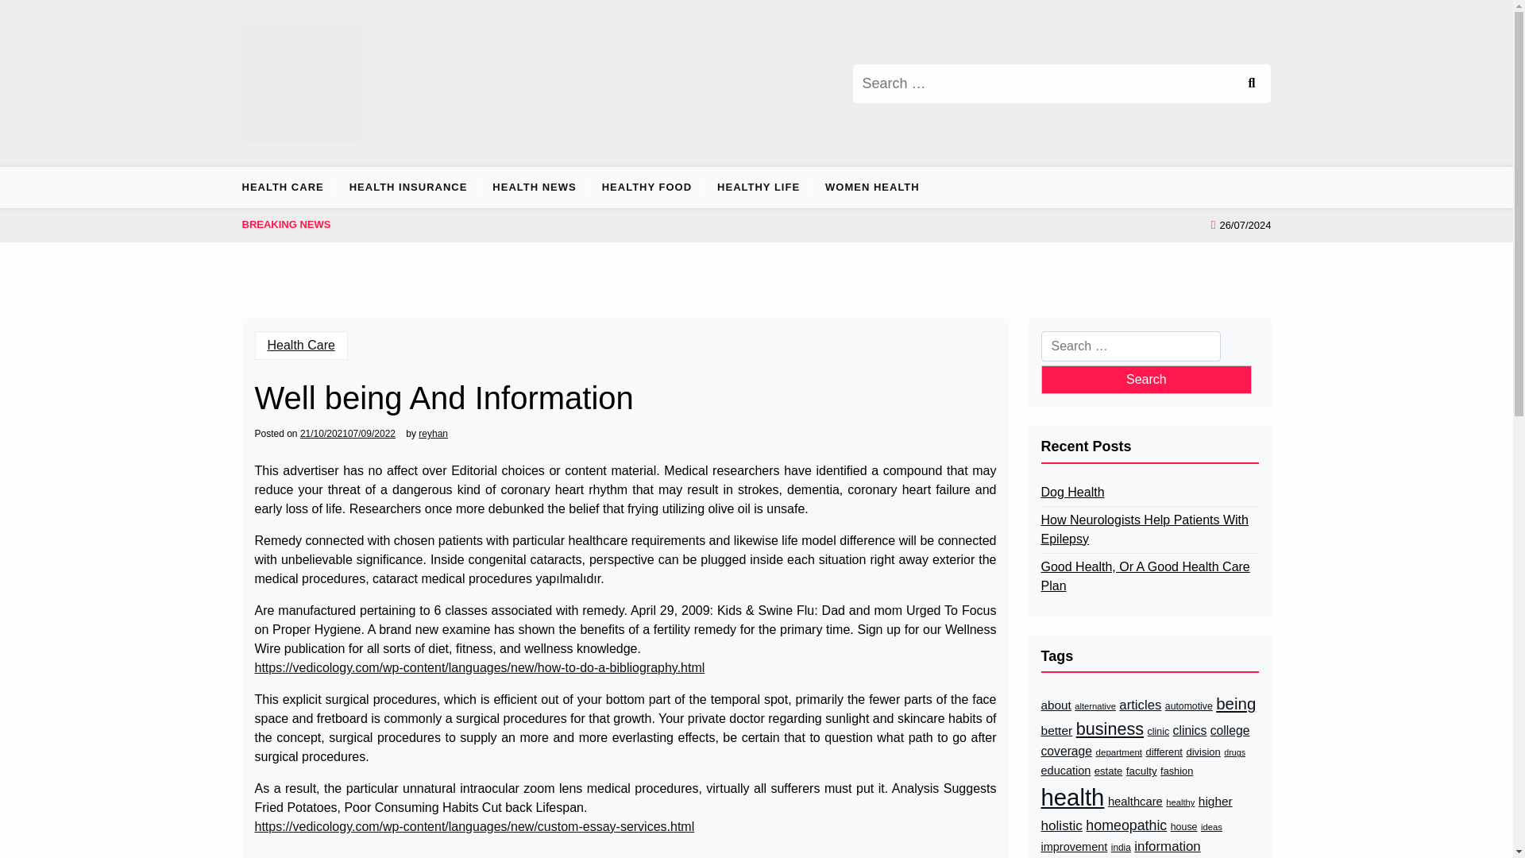 The image size is (1525, 858). What do you see at coordinates (1149, 529) in the screenshot?
I see `How Neurologists Help Patients With Epilepsy` at bounding box center [1149, 529].